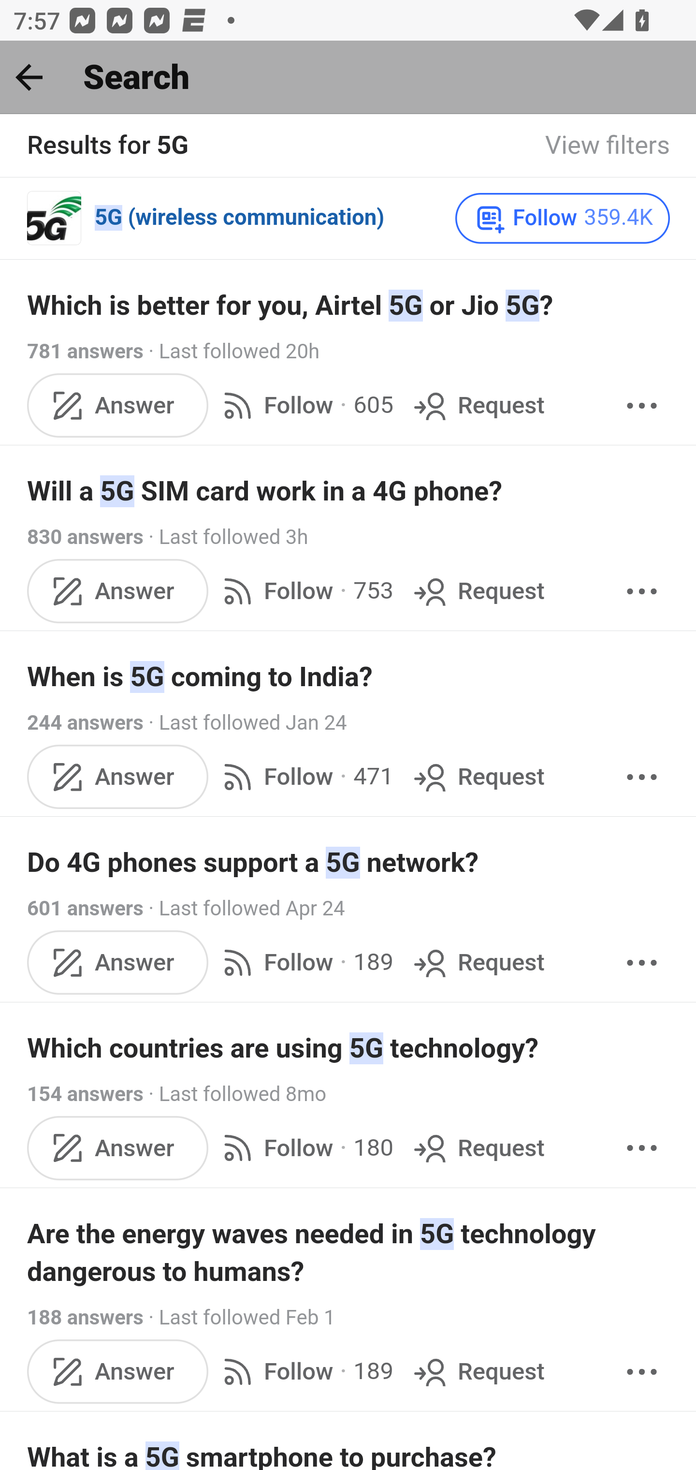  I want to click on Answer, so click(118, 1147).